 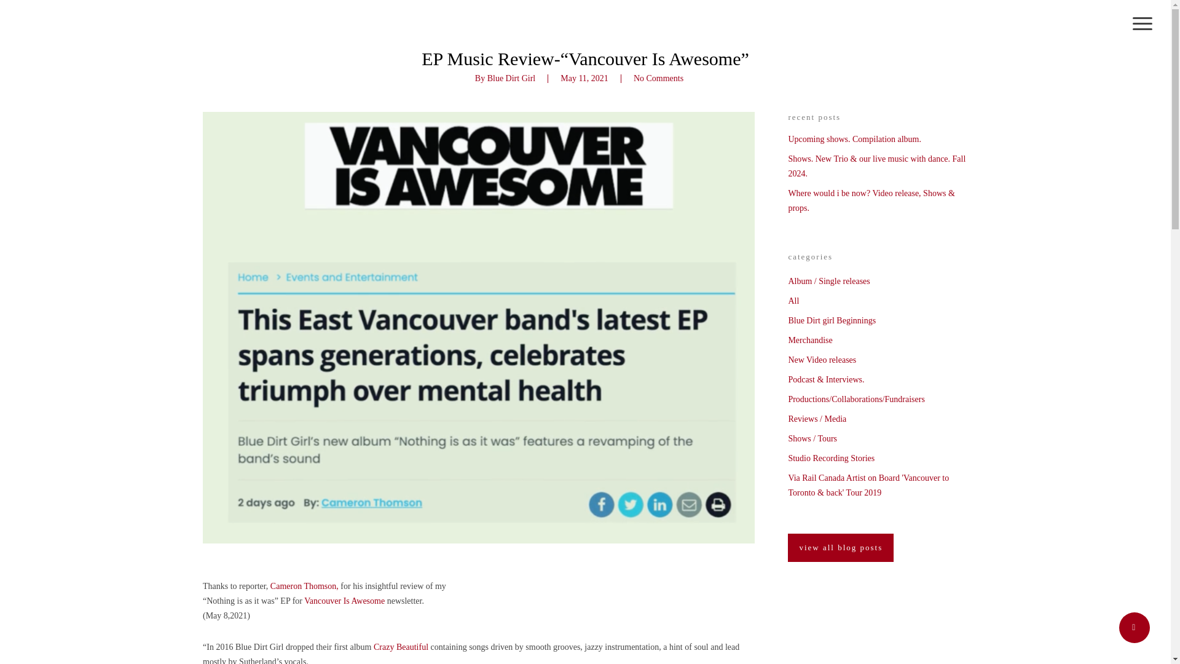 What do you see at coordinates (878, 341) in the screenshot?
I see `Merchandise` at bounding box center [878, 341].